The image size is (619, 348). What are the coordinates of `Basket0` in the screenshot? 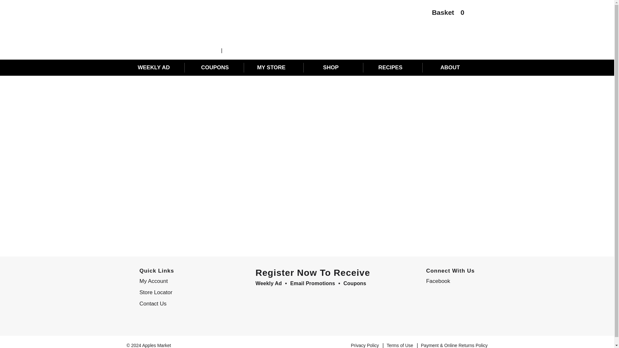 It's located at (445, 14).